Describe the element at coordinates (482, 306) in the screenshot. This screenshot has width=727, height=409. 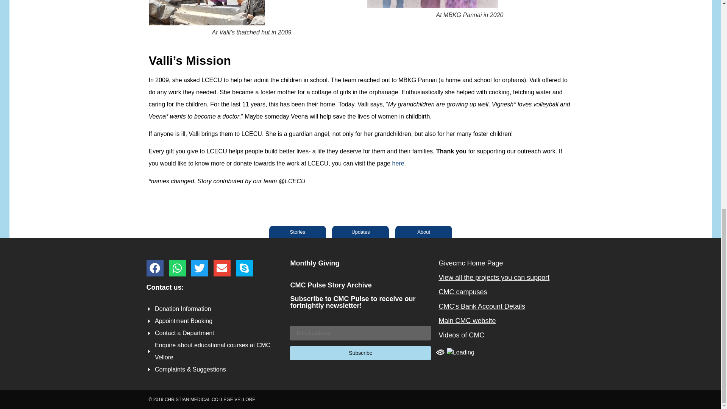
I see `CMC's Bank Account Details` at that location.